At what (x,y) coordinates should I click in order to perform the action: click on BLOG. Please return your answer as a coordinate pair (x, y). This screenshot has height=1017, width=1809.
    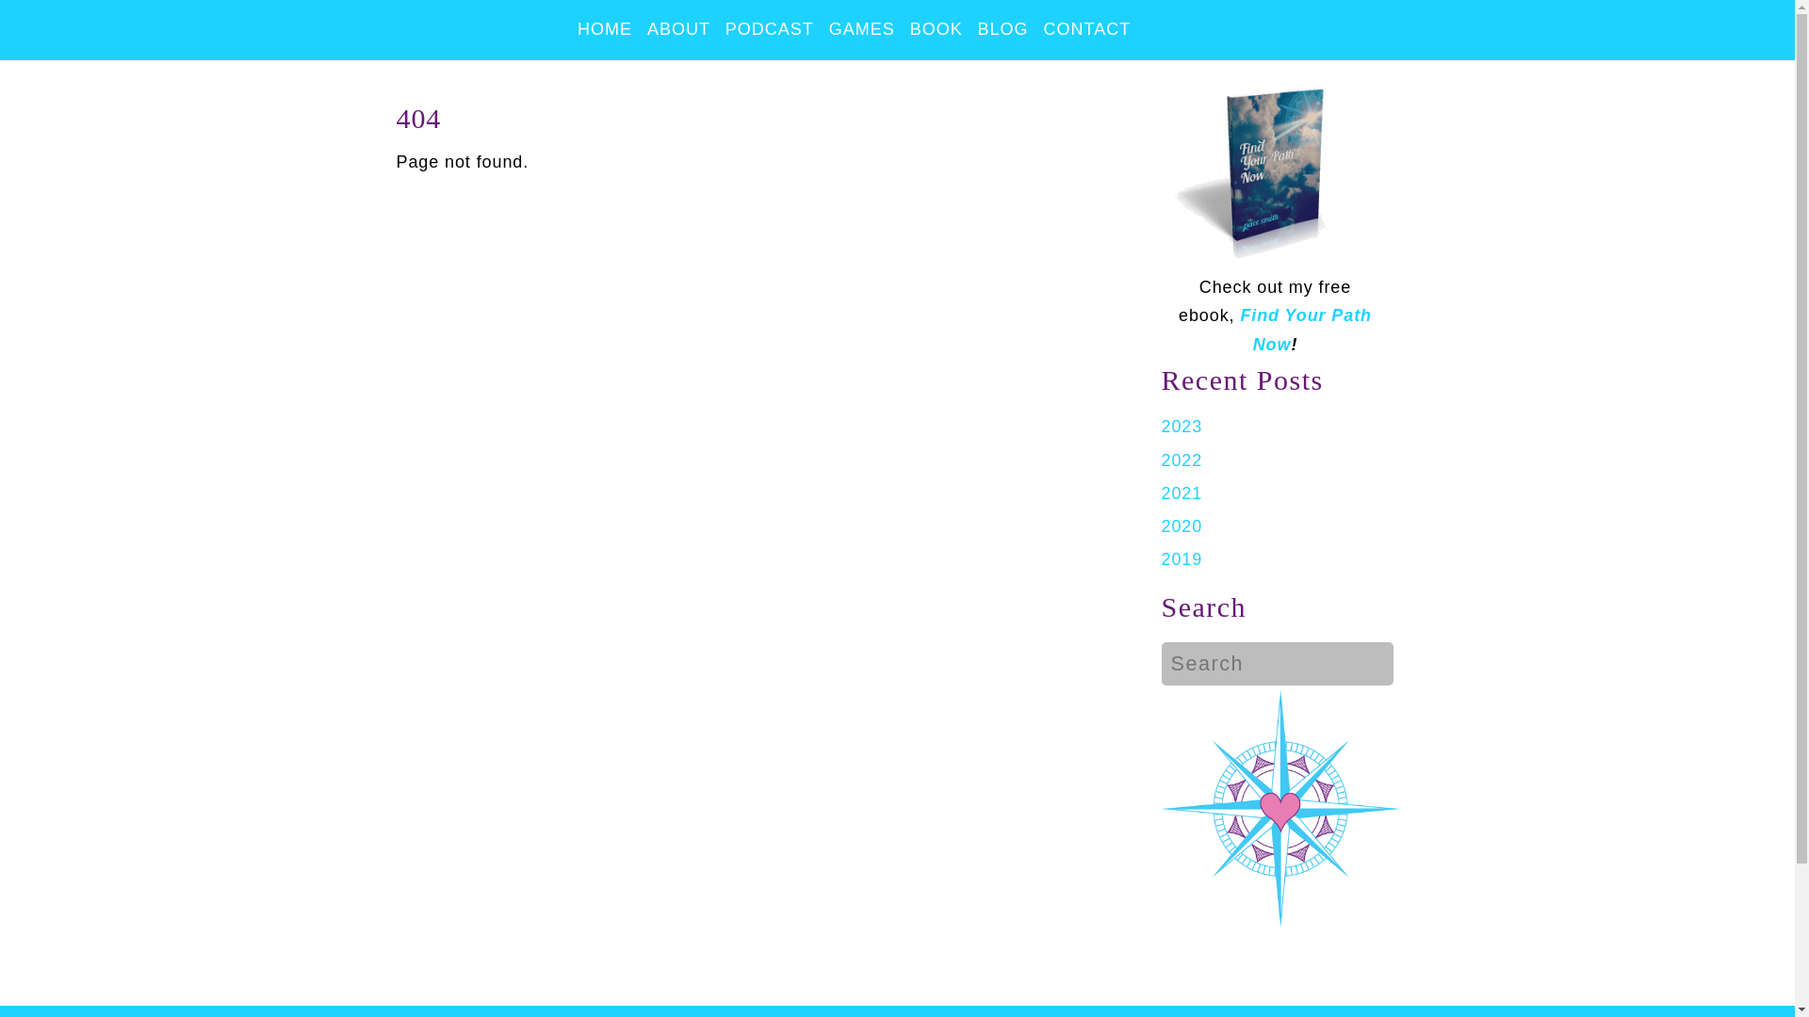
    Looking at the image, I should click on (1002, 30).